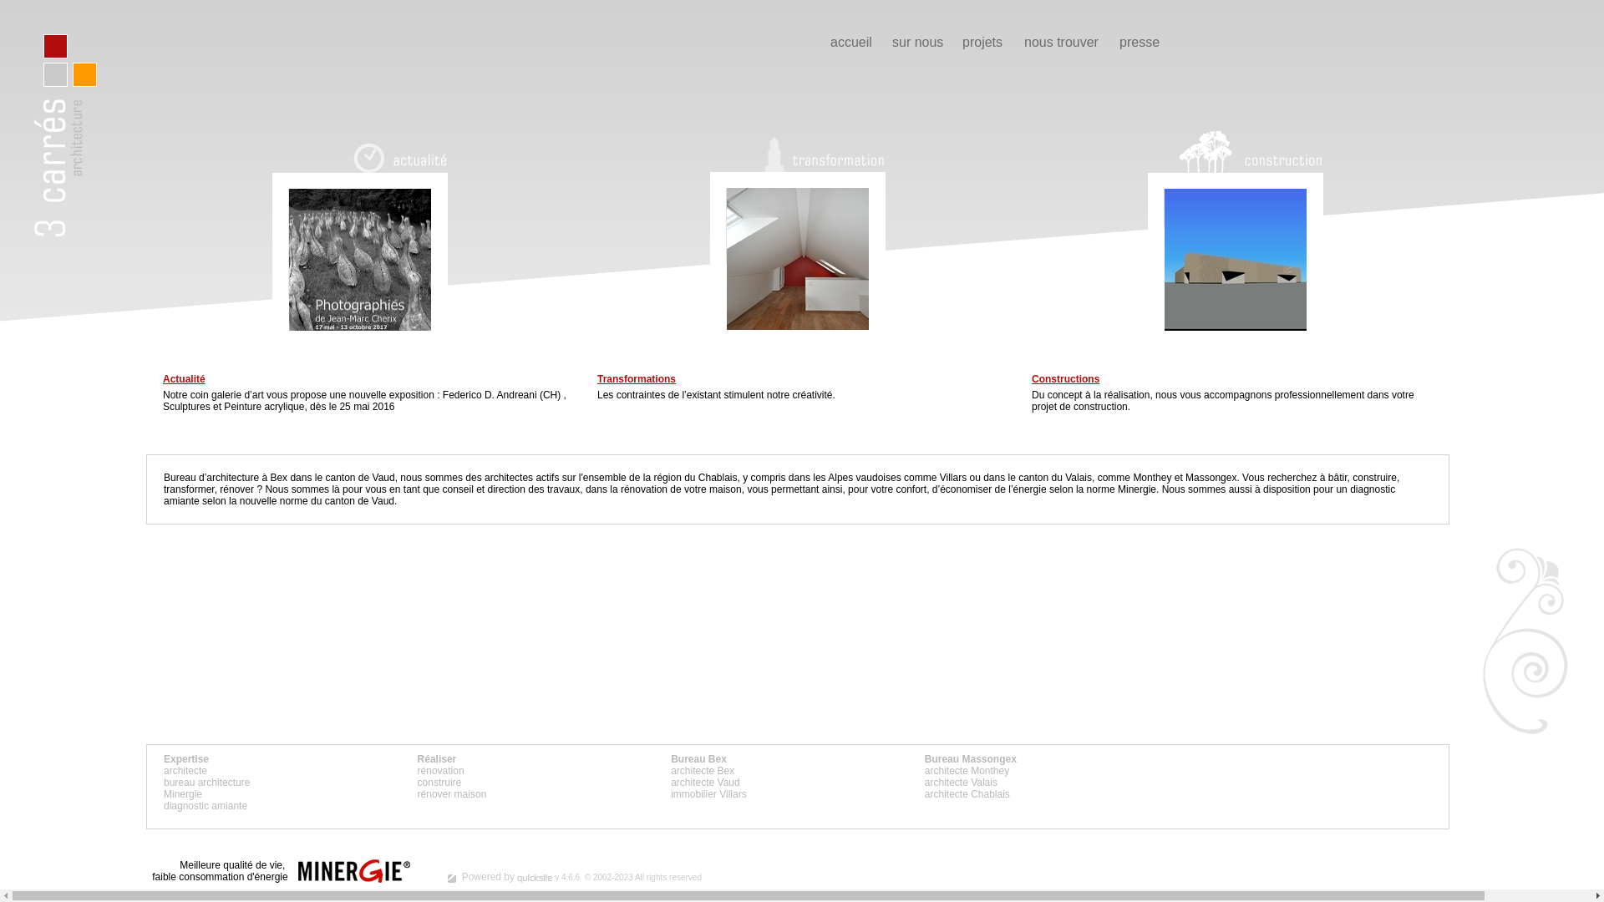  I want to click on immobilier Villars, so click(708, 794).